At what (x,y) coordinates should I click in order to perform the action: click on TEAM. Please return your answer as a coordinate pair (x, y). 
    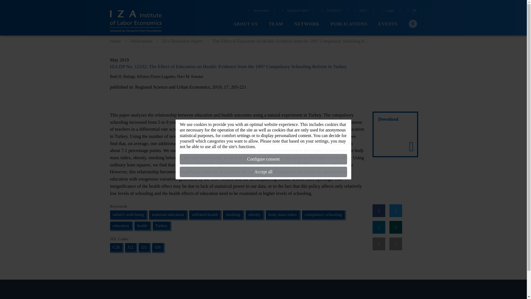
    Looking at the image, I should click on (276, 24).